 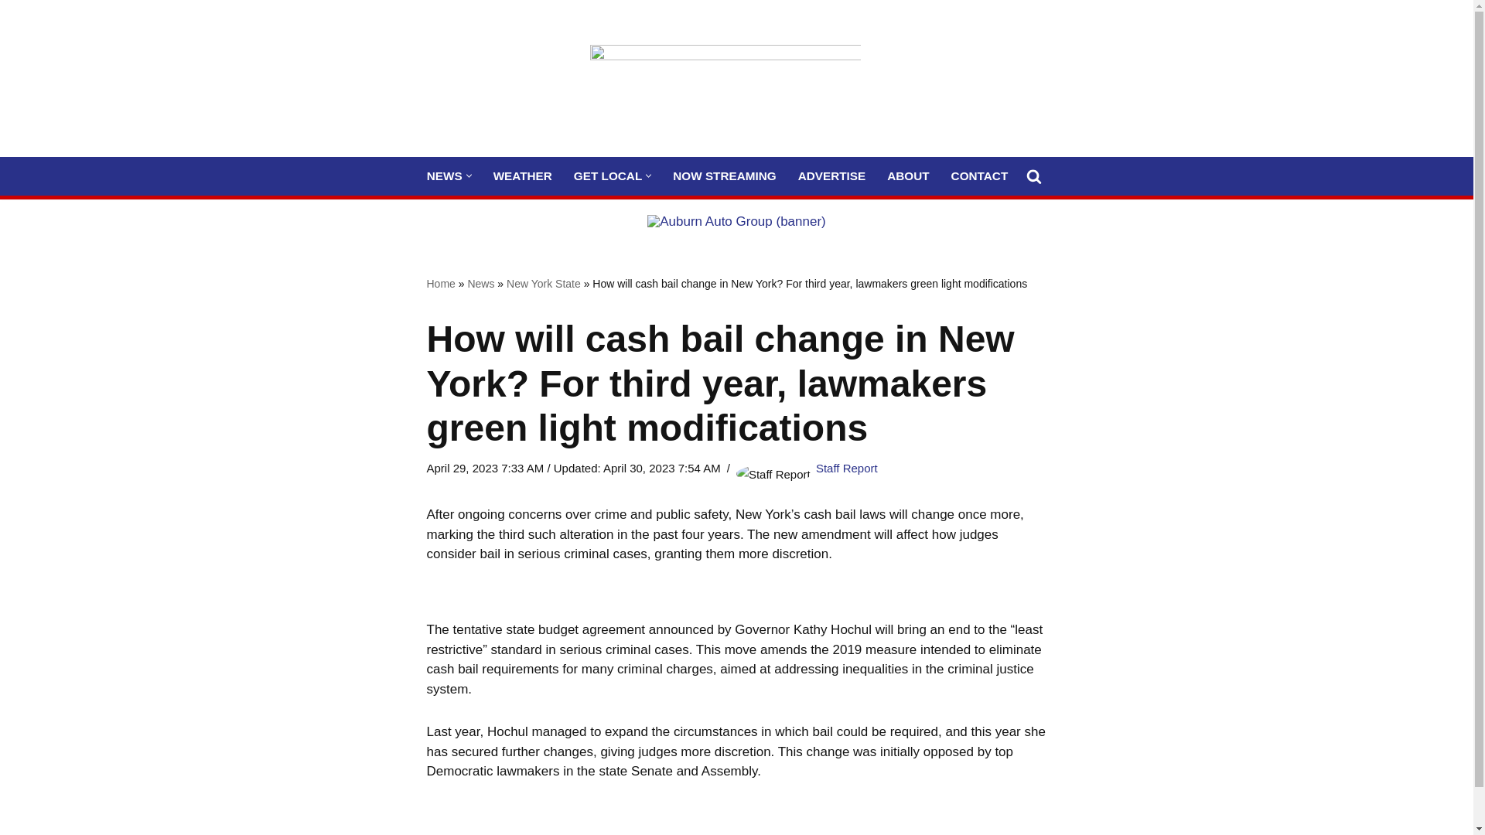 I want to click on GET LOCAL, so click(x=607, y=175).